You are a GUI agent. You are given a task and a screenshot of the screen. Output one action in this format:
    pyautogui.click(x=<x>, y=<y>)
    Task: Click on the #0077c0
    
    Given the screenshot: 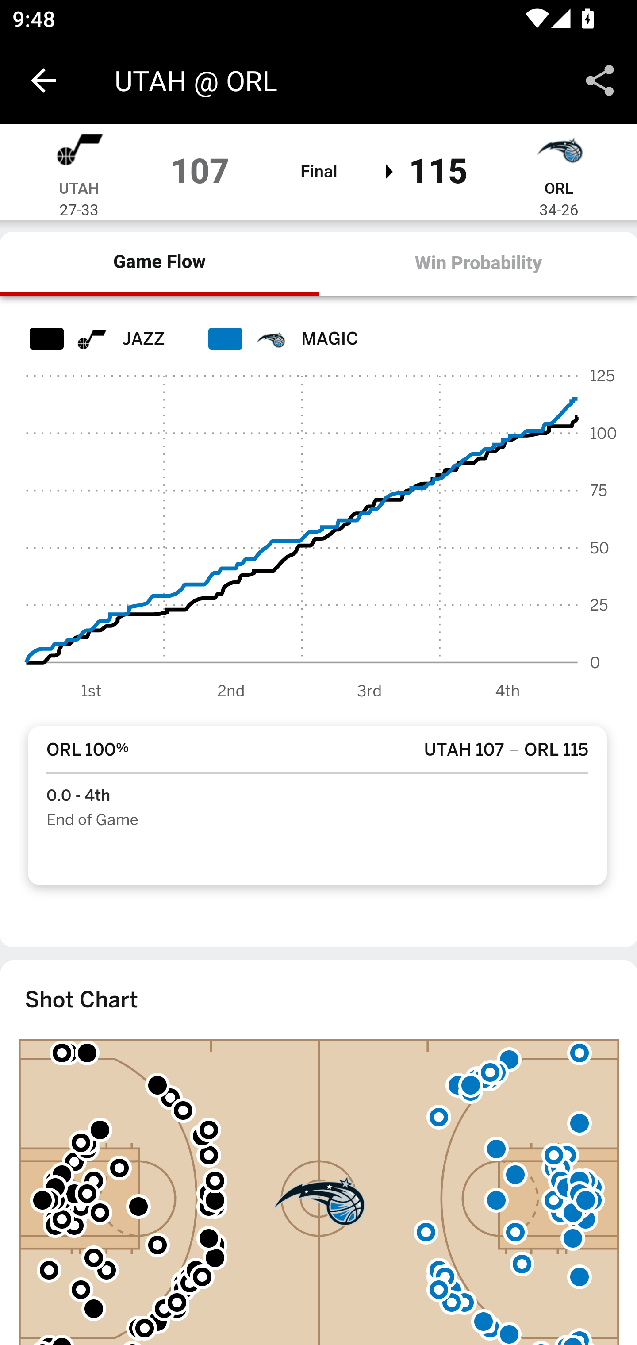 What is the action you would take?
    pyautogui.click(x=270, y=339)
    